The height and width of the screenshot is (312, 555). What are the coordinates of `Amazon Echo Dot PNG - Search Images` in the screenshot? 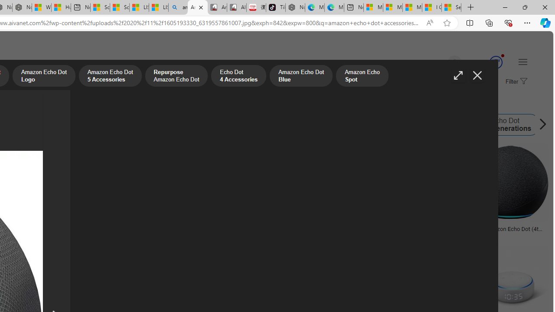 It's located at (197, 8).